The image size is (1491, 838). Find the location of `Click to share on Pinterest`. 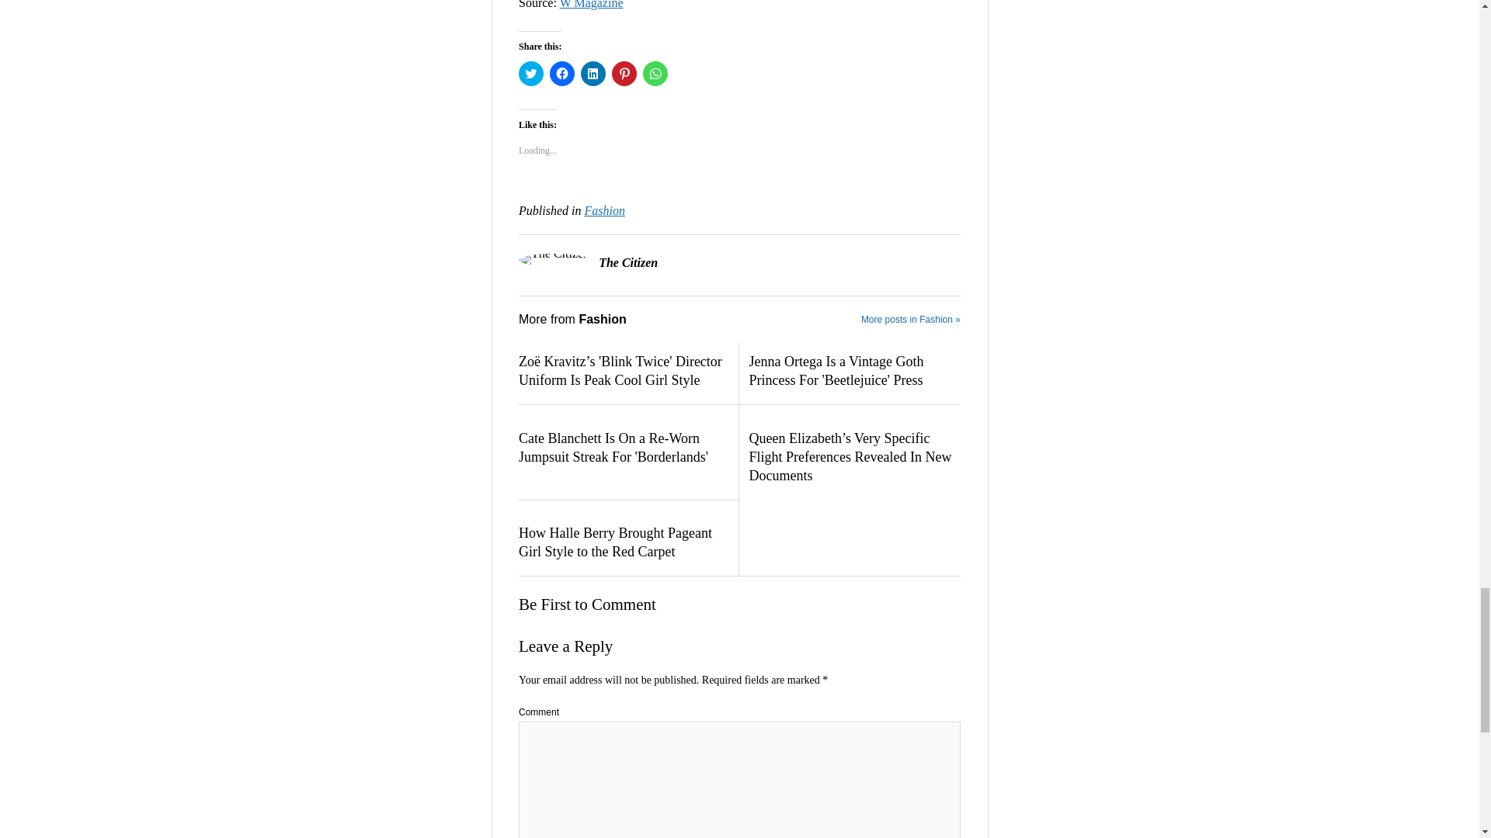

Click to share on Pinterest is located at coordinates (624, 73).